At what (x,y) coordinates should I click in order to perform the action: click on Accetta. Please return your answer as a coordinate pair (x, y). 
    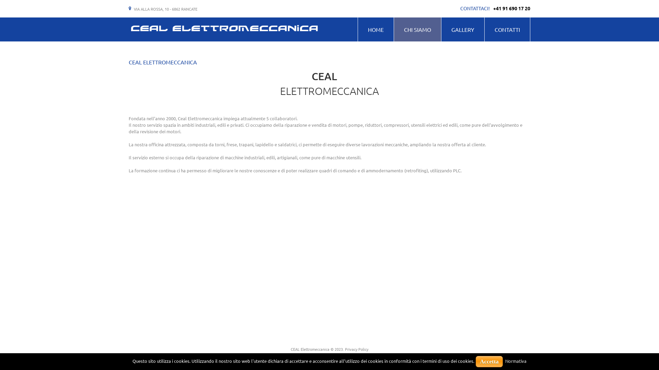
    Looking at the image, I should click on (489, 362).